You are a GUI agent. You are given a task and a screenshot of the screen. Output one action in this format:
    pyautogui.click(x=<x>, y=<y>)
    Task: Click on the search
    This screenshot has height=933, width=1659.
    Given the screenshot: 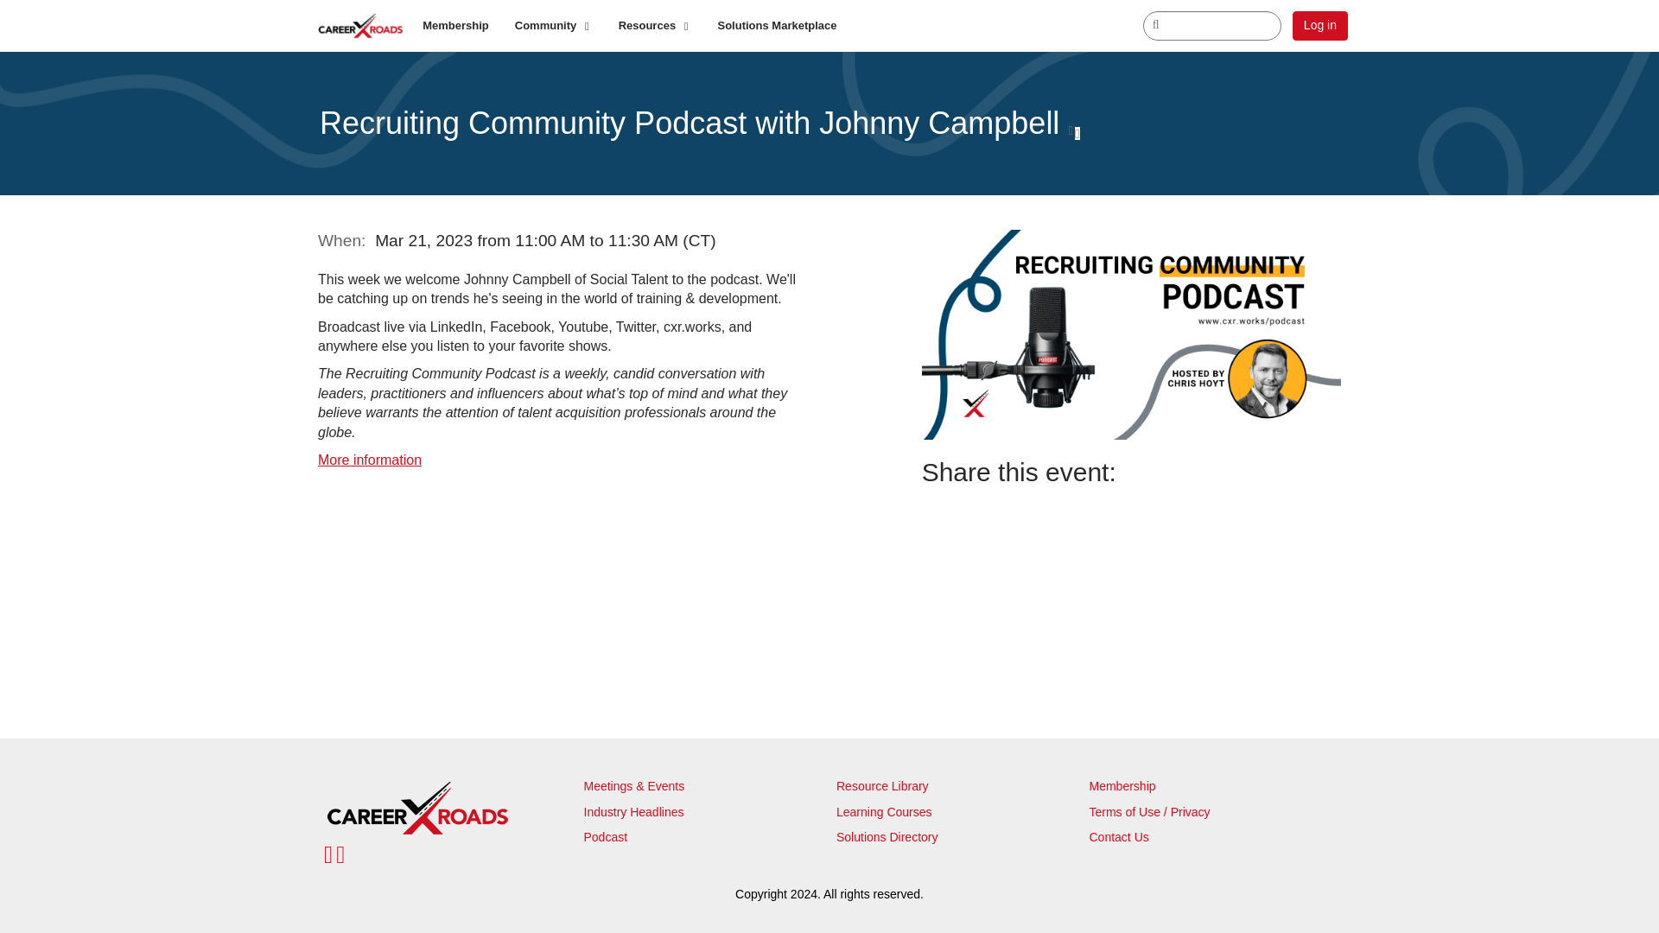 What is the action you would take?
    pyautogui.click(x=1211, y=26)
    